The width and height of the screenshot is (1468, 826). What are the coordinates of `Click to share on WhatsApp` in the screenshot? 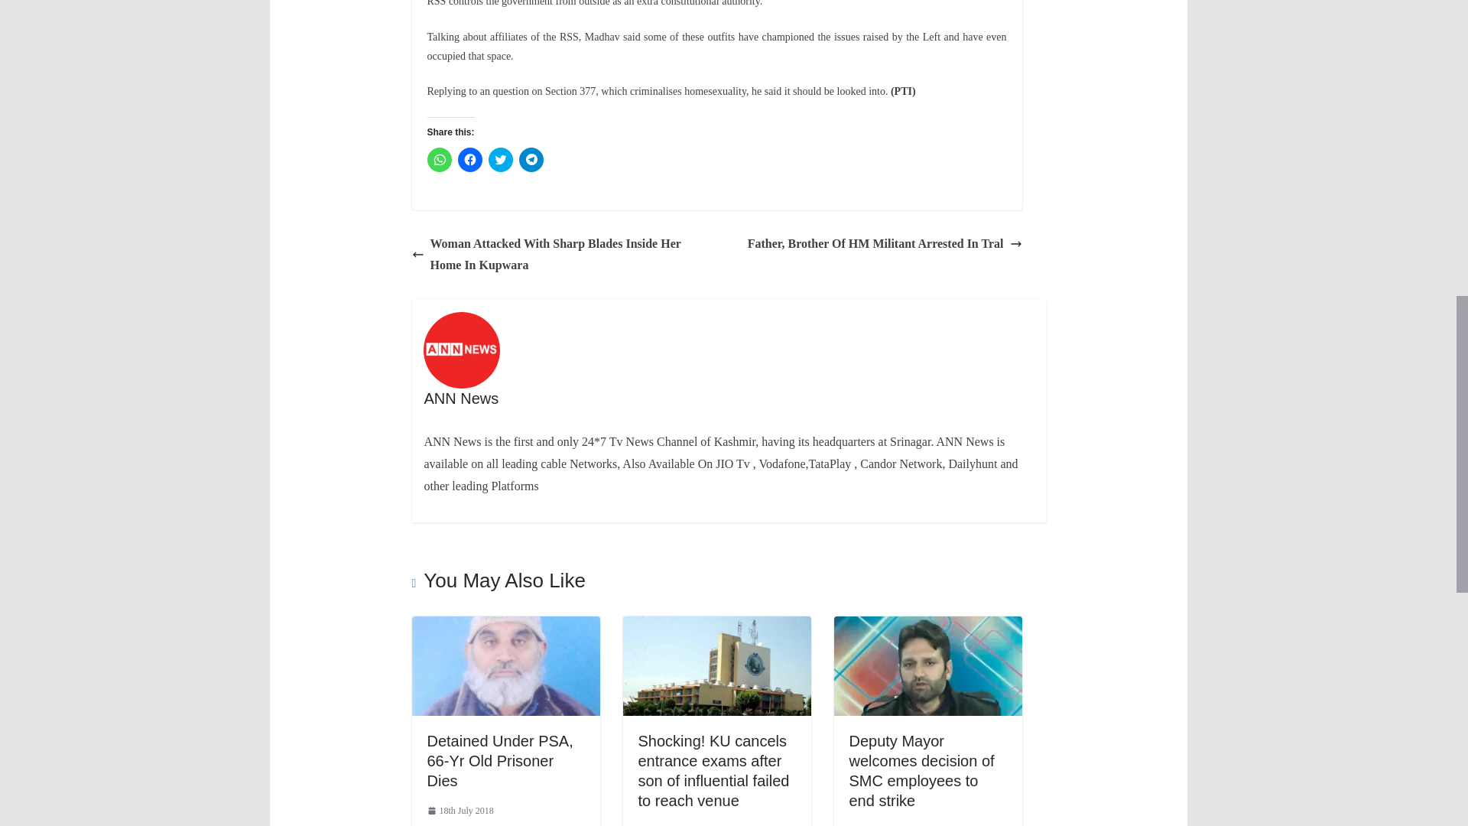 It's located at (439, 159).